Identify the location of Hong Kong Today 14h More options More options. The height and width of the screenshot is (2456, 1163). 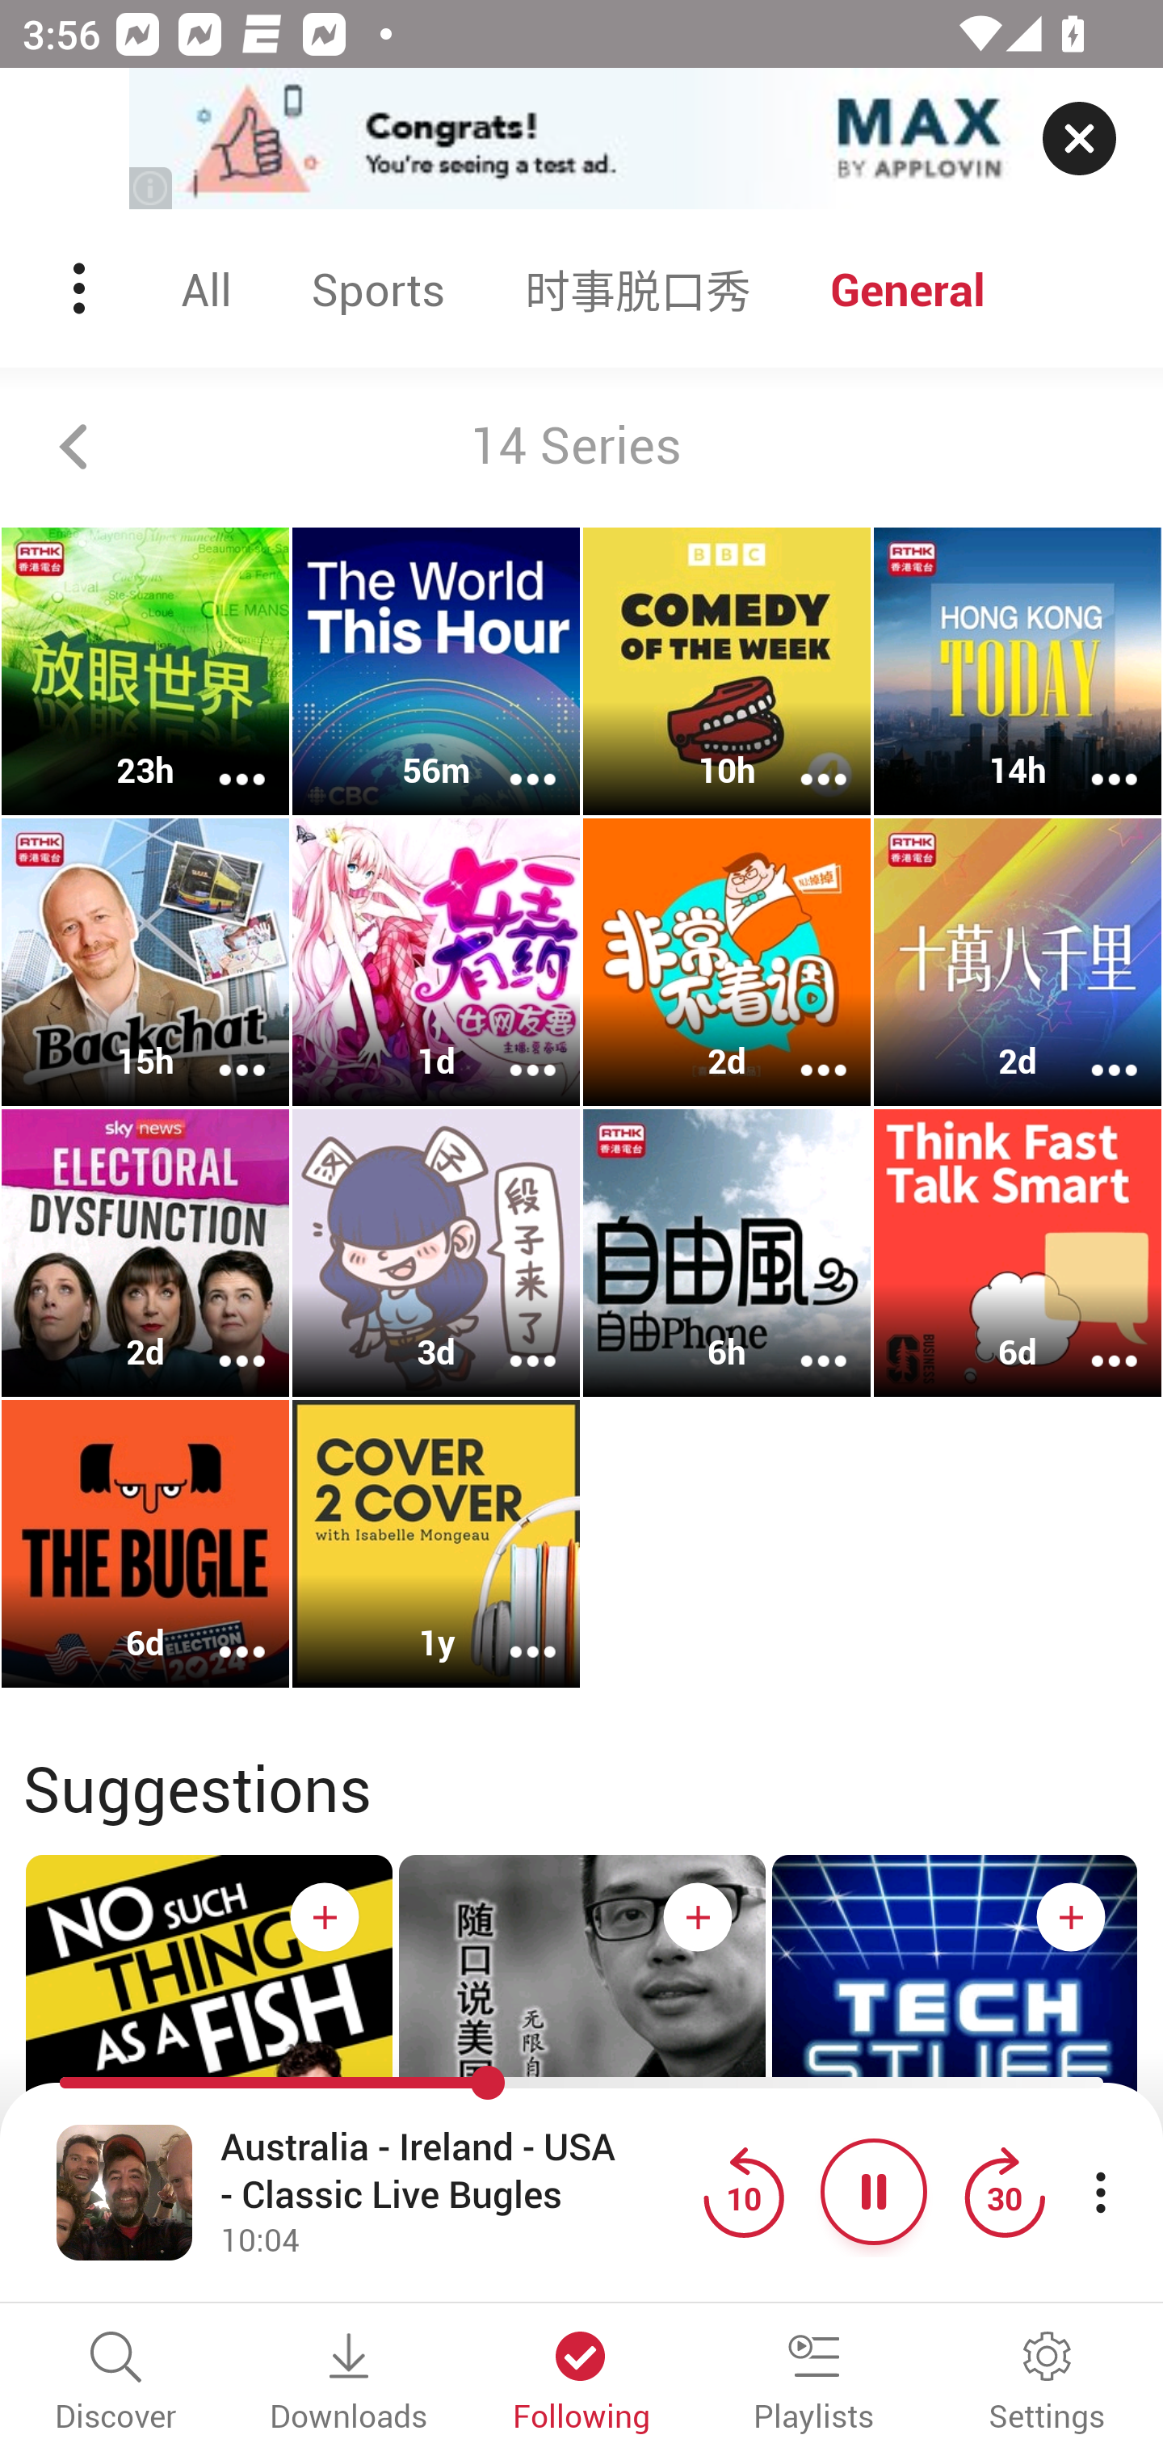
(1018, 671).